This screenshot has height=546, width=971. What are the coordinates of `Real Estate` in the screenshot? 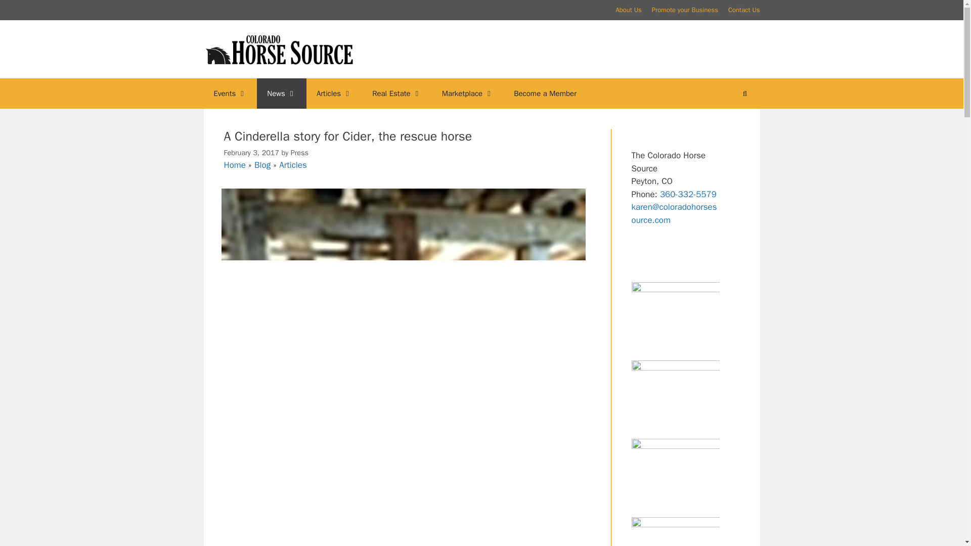 It's located at (396, 93).